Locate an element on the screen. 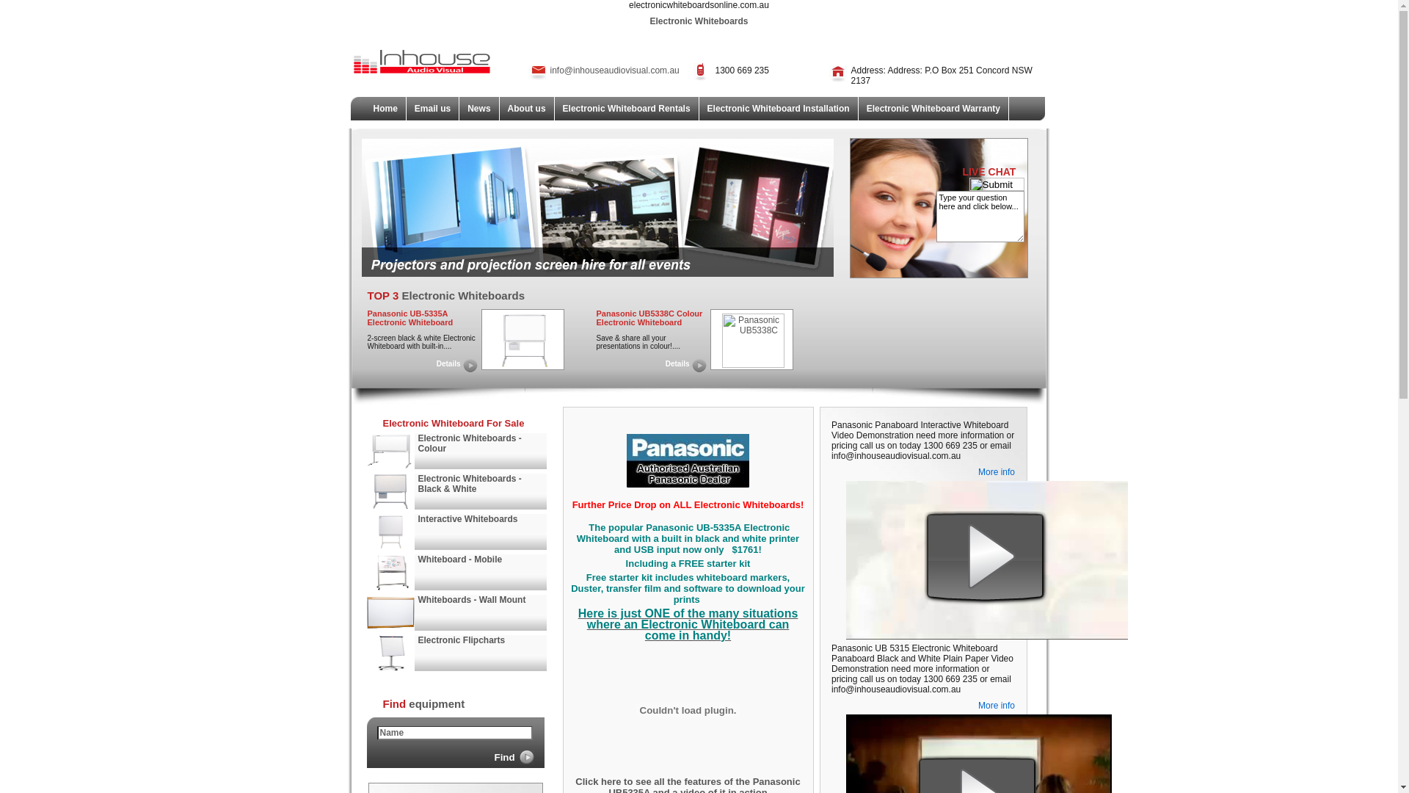 This screenshot has width=1409, height=793. Panasonic UB-5335A Electronic Whiteboard is located at coordinates (524, 365).